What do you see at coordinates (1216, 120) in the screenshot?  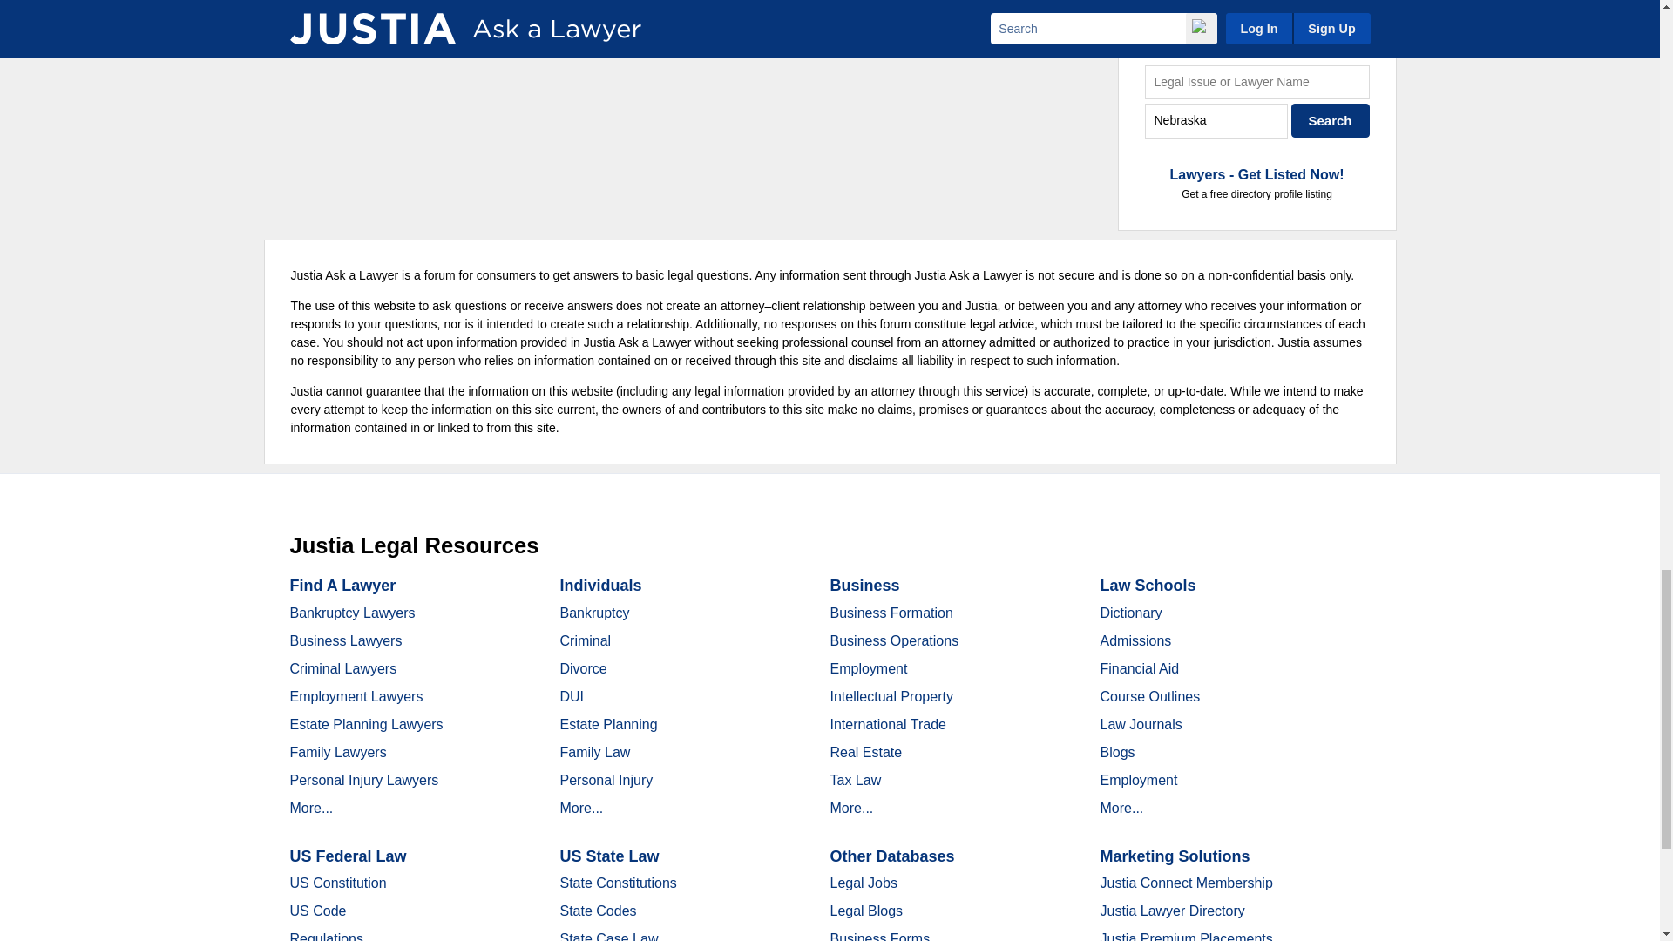 I see `City, State` at bounding box center [1216, 120].